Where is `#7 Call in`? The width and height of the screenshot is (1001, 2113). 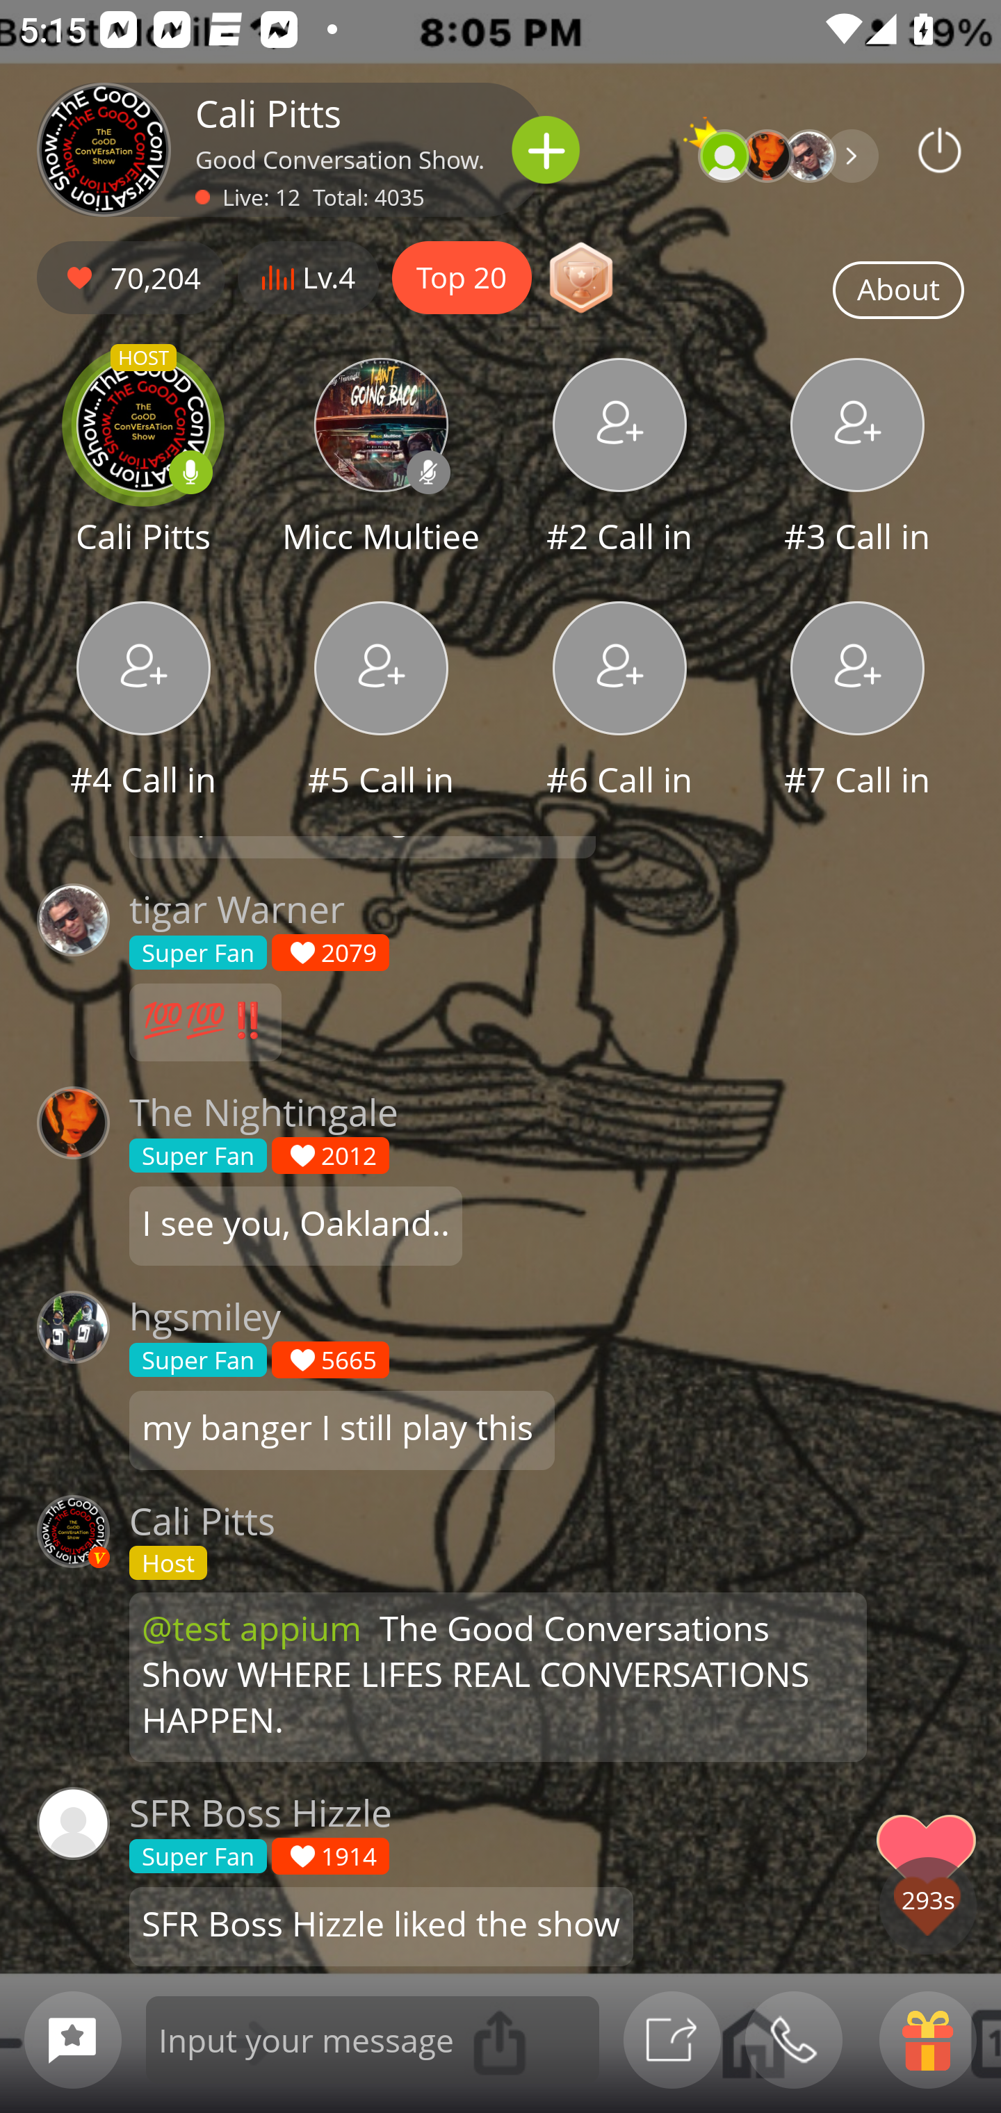 #7 Call in is located at coordinates (858, 702).